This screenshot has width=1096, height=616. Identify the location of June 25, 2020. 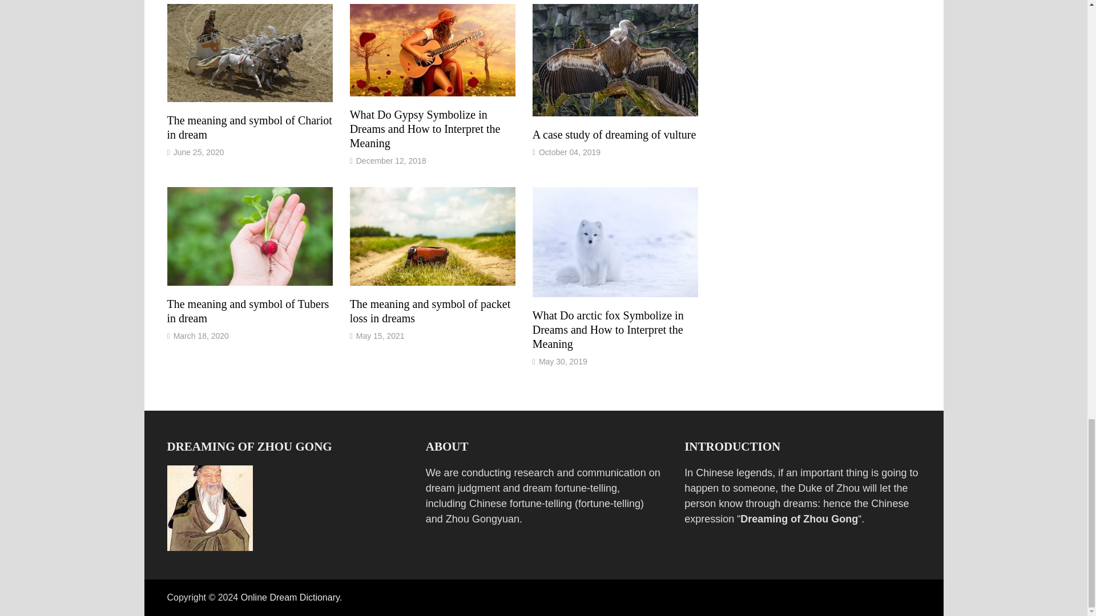
(199, 152).